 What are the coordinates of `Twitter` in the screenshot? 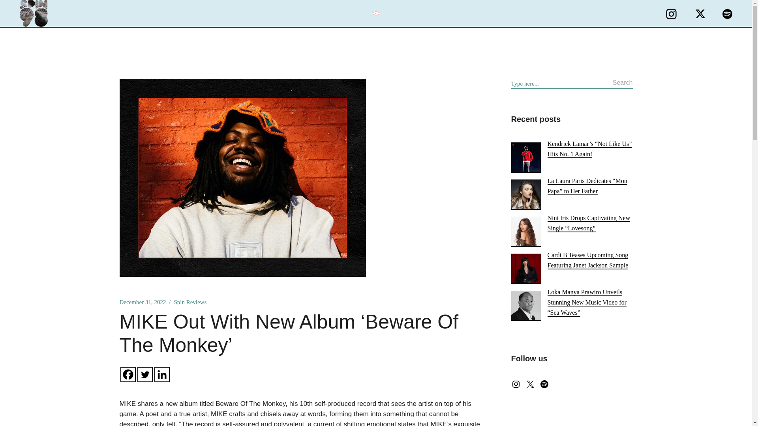 It's located at (145, 374).